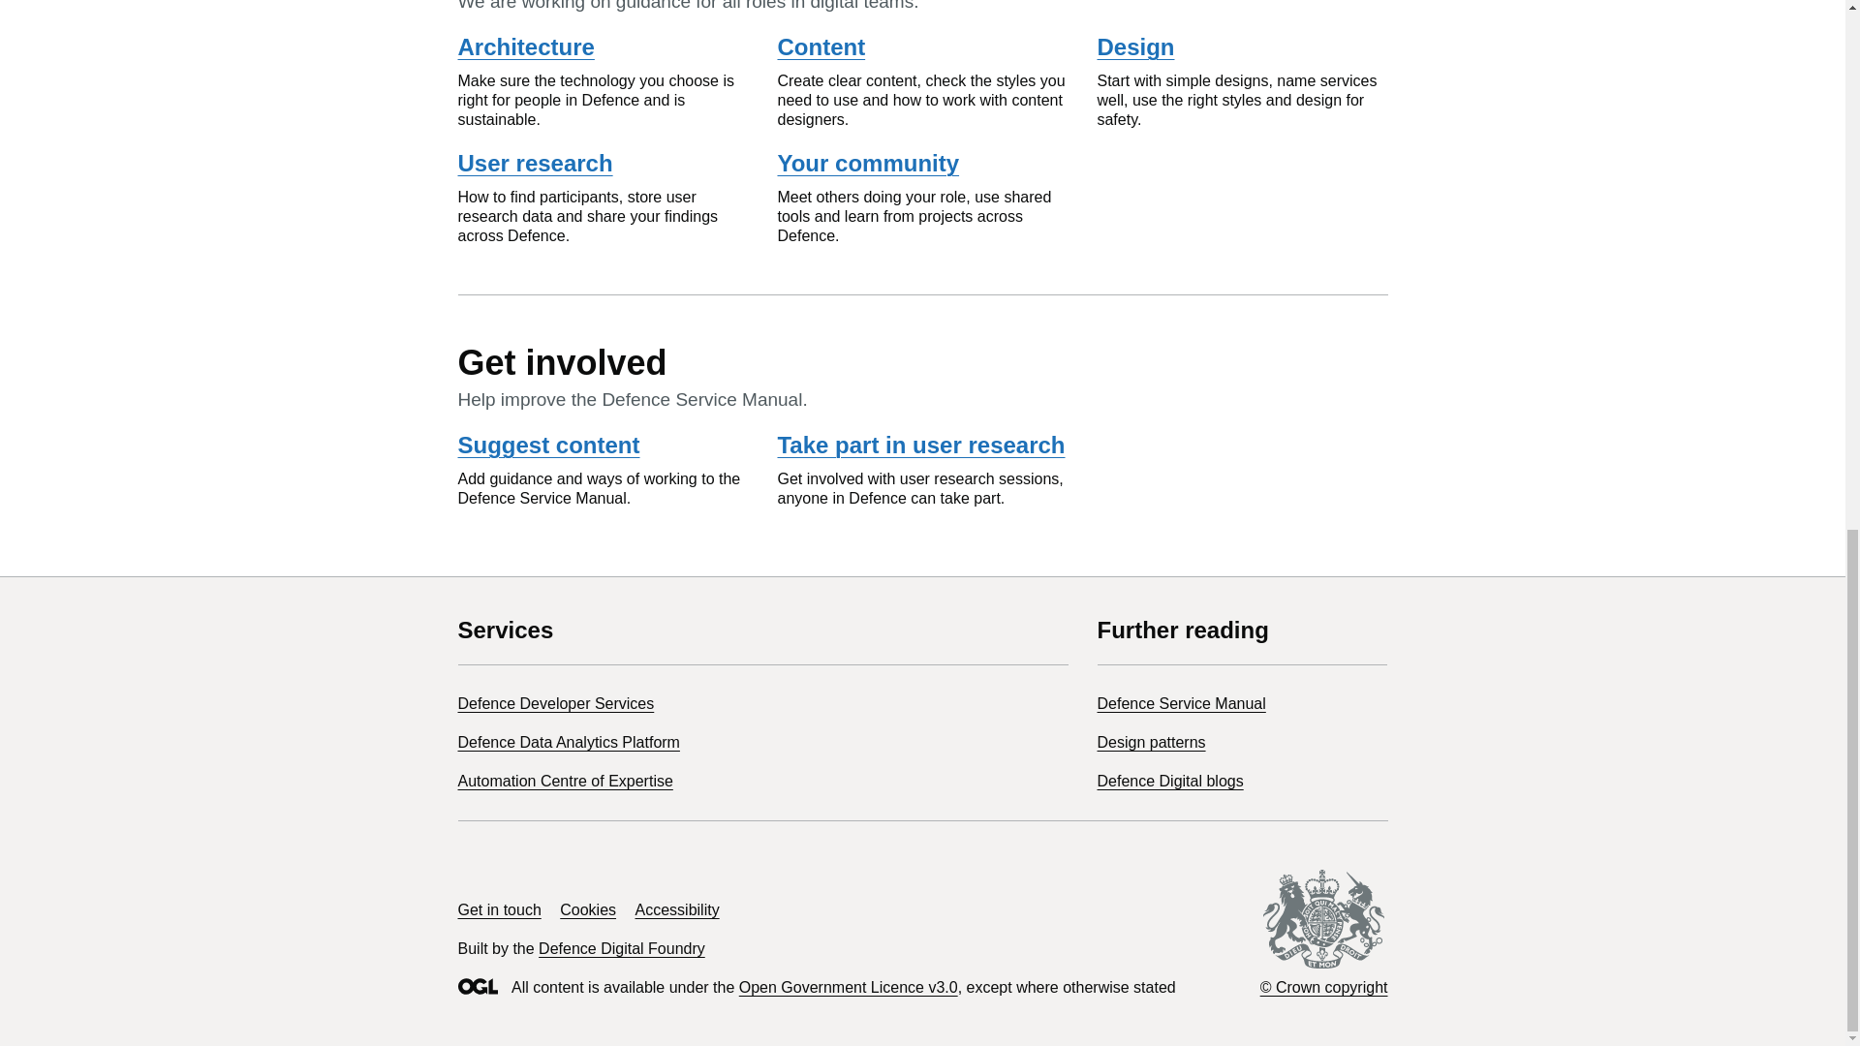 The height and width of the screenshot is (1046, 1860). What do you see at coordinates (622, 948) in the screenshot?
I see `Defence Digital Foundry` at bounding box center [622, 948].